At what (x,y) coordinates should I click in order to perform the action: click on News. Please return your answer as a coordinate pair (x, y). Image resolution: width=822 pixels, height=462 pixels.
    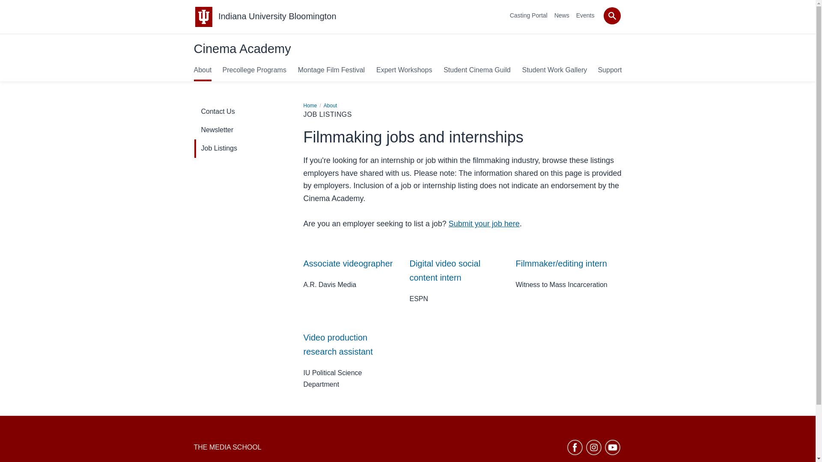
    Looking at the image, I should click on (562, 15).